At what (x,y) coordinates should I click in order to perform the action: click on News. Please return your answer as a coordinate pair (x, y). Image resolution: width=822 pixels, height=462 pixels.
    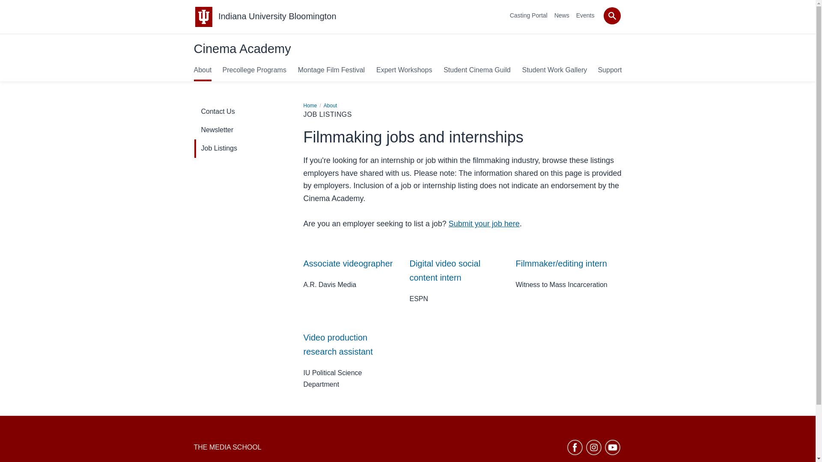
    Looking at the image, I should click on (562, 15).